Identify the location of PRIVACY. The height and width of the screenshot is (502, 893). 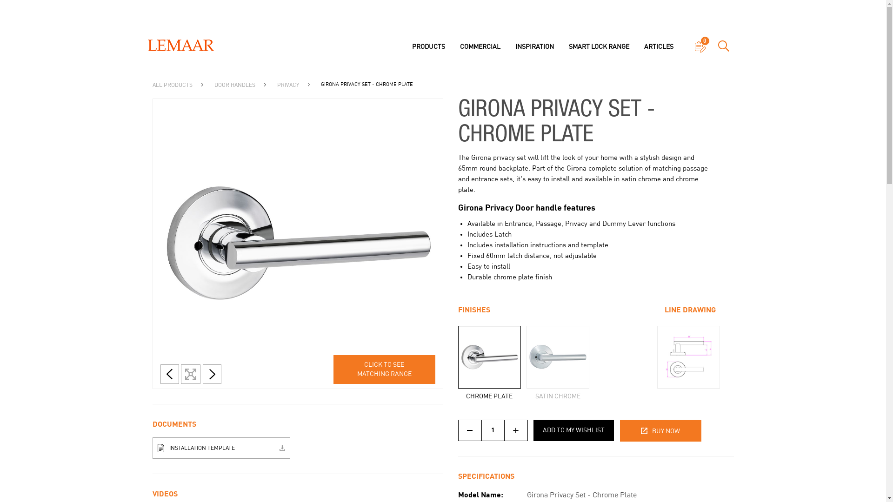
(289, 85).